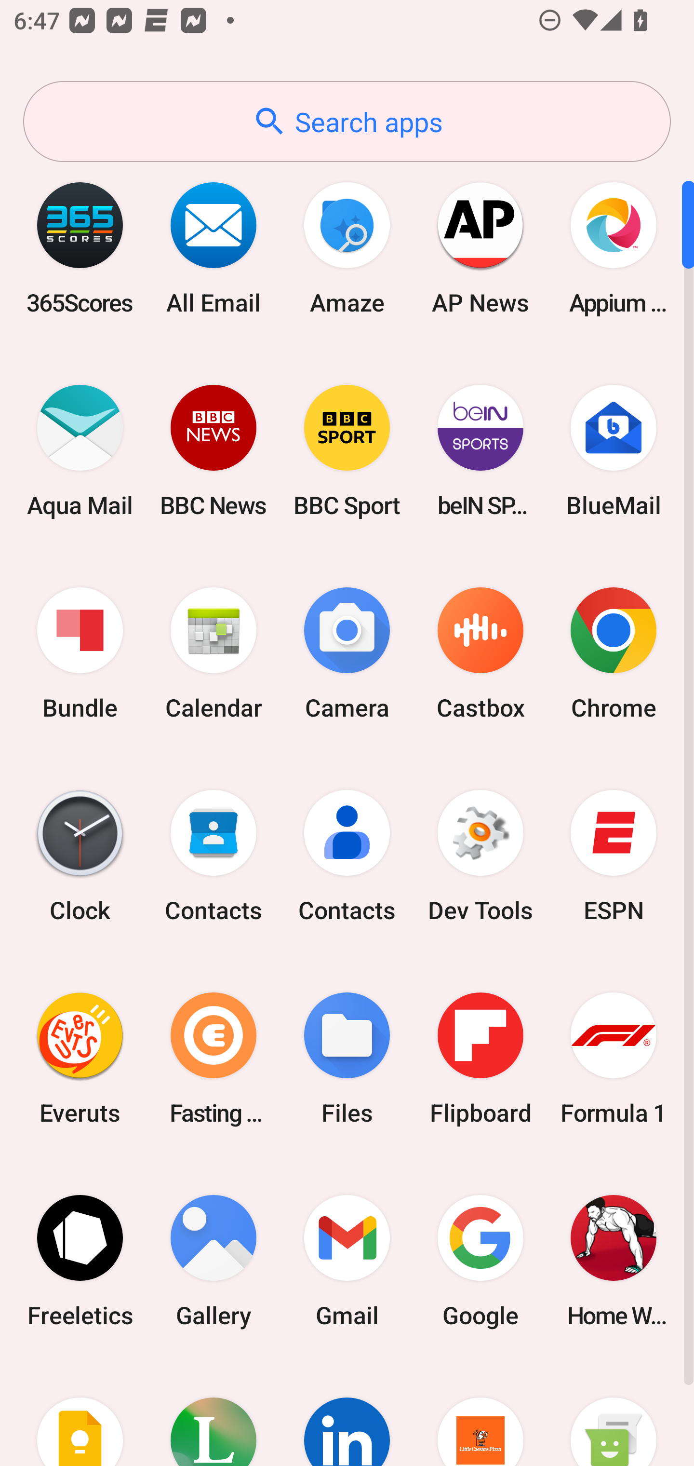 The height and width of the screenshot is (1466, 694). Describe the element at coordinates (80, 248) in the screenshot. I see `365Scores` at that location.